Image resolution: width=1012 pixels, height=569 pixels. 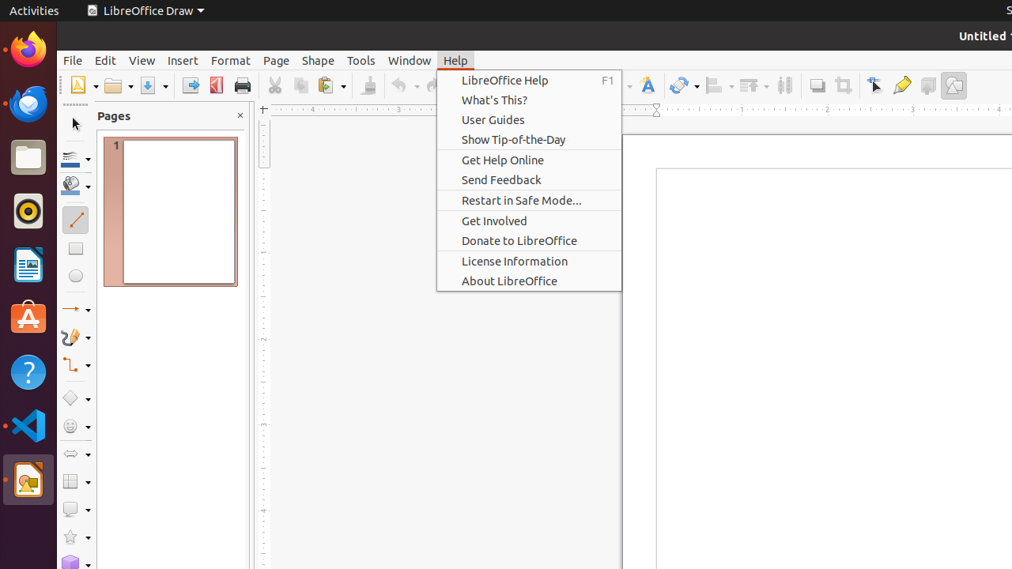 I want to click on About LibreOffice, so click(x=530, y=281).